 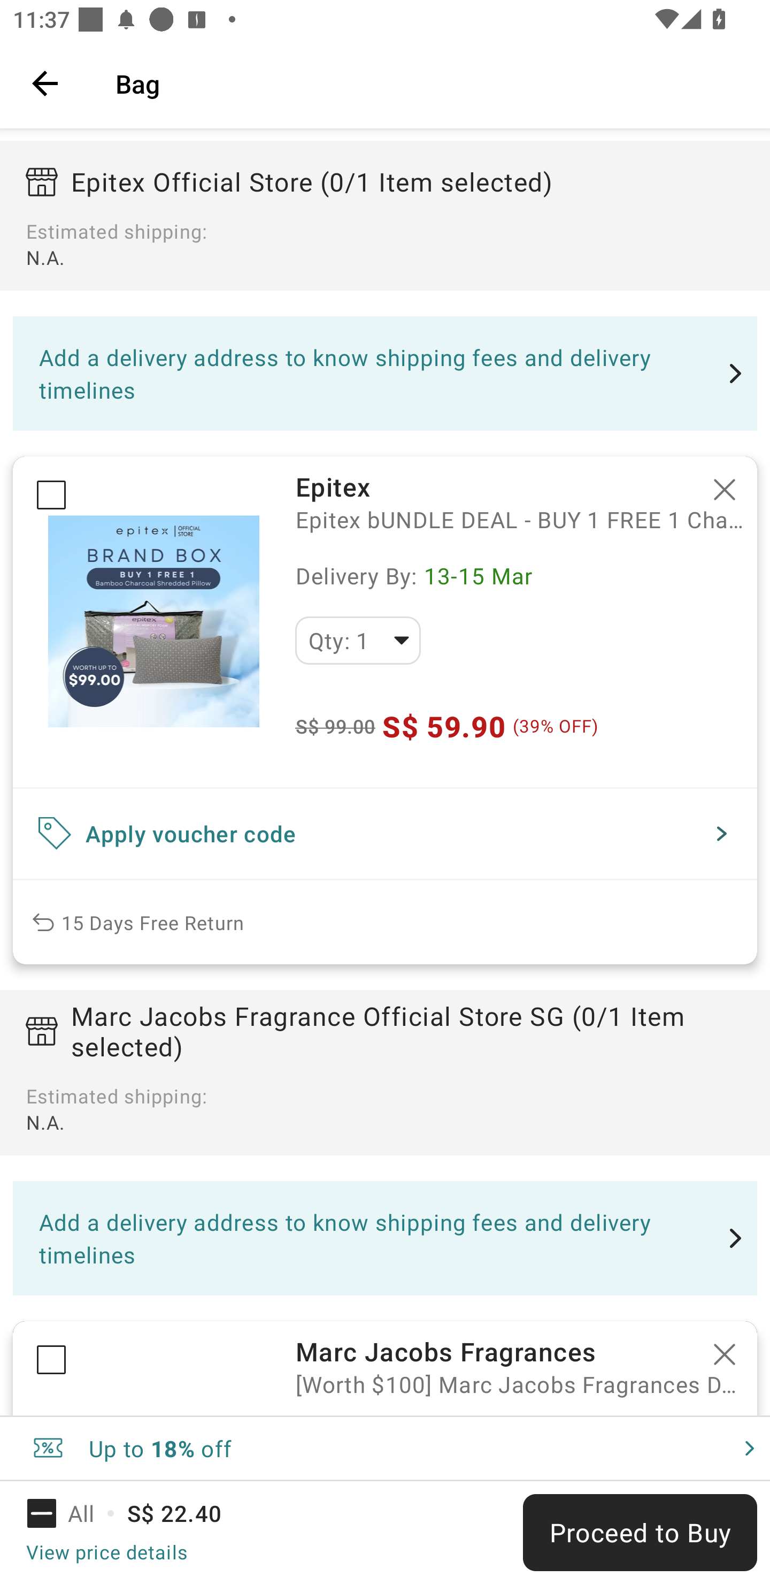 I want to click on Qty: 1, so click(x=358, y=641).